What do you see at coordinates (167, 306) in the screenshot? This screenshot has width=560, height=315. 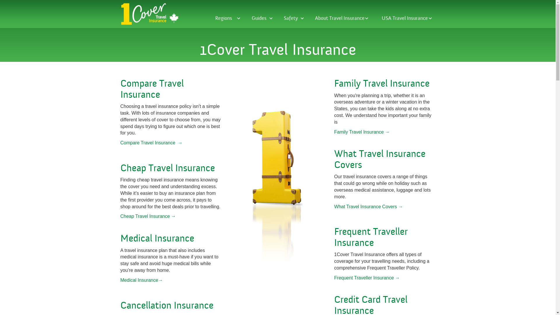 I see `Cancellation Insurance` at bounding box center [167, 306].